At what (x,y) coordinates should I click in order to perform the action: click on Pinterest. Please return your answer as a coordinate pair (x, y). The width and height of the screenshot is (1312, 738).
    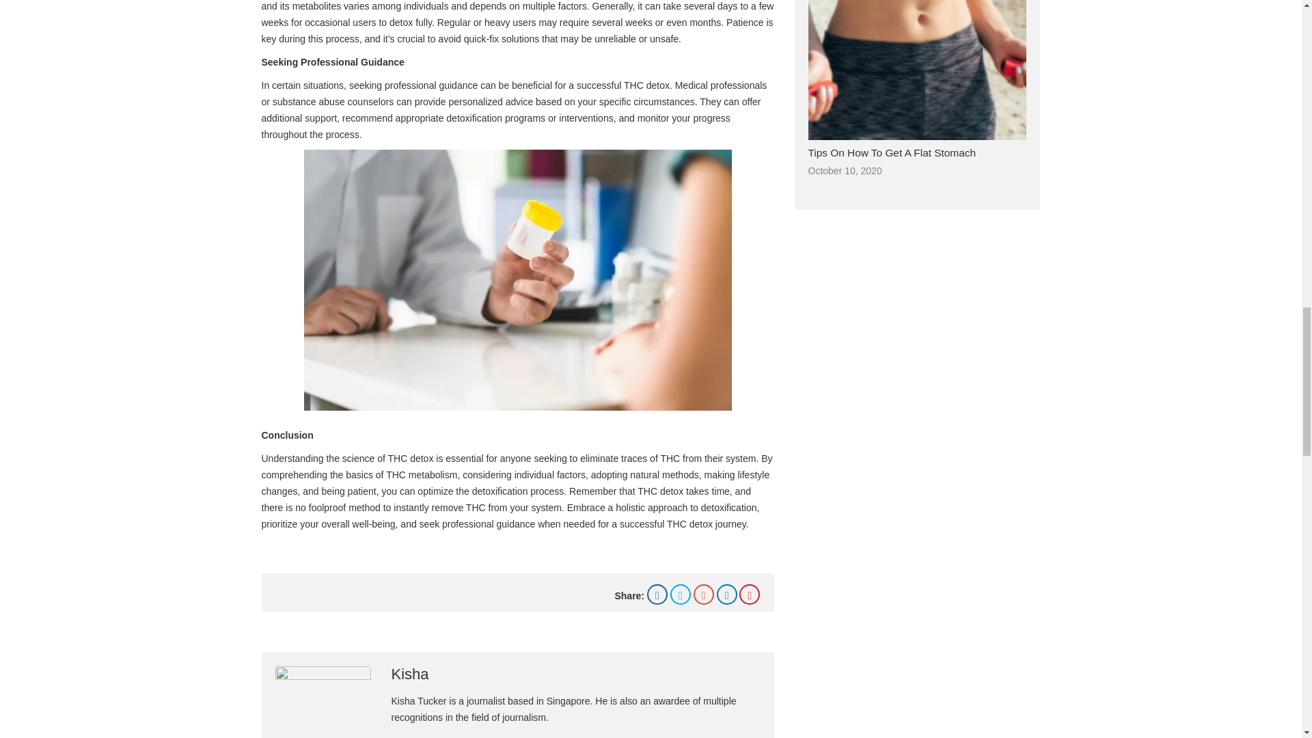
    Looking at the image, I should click on (749, 594).